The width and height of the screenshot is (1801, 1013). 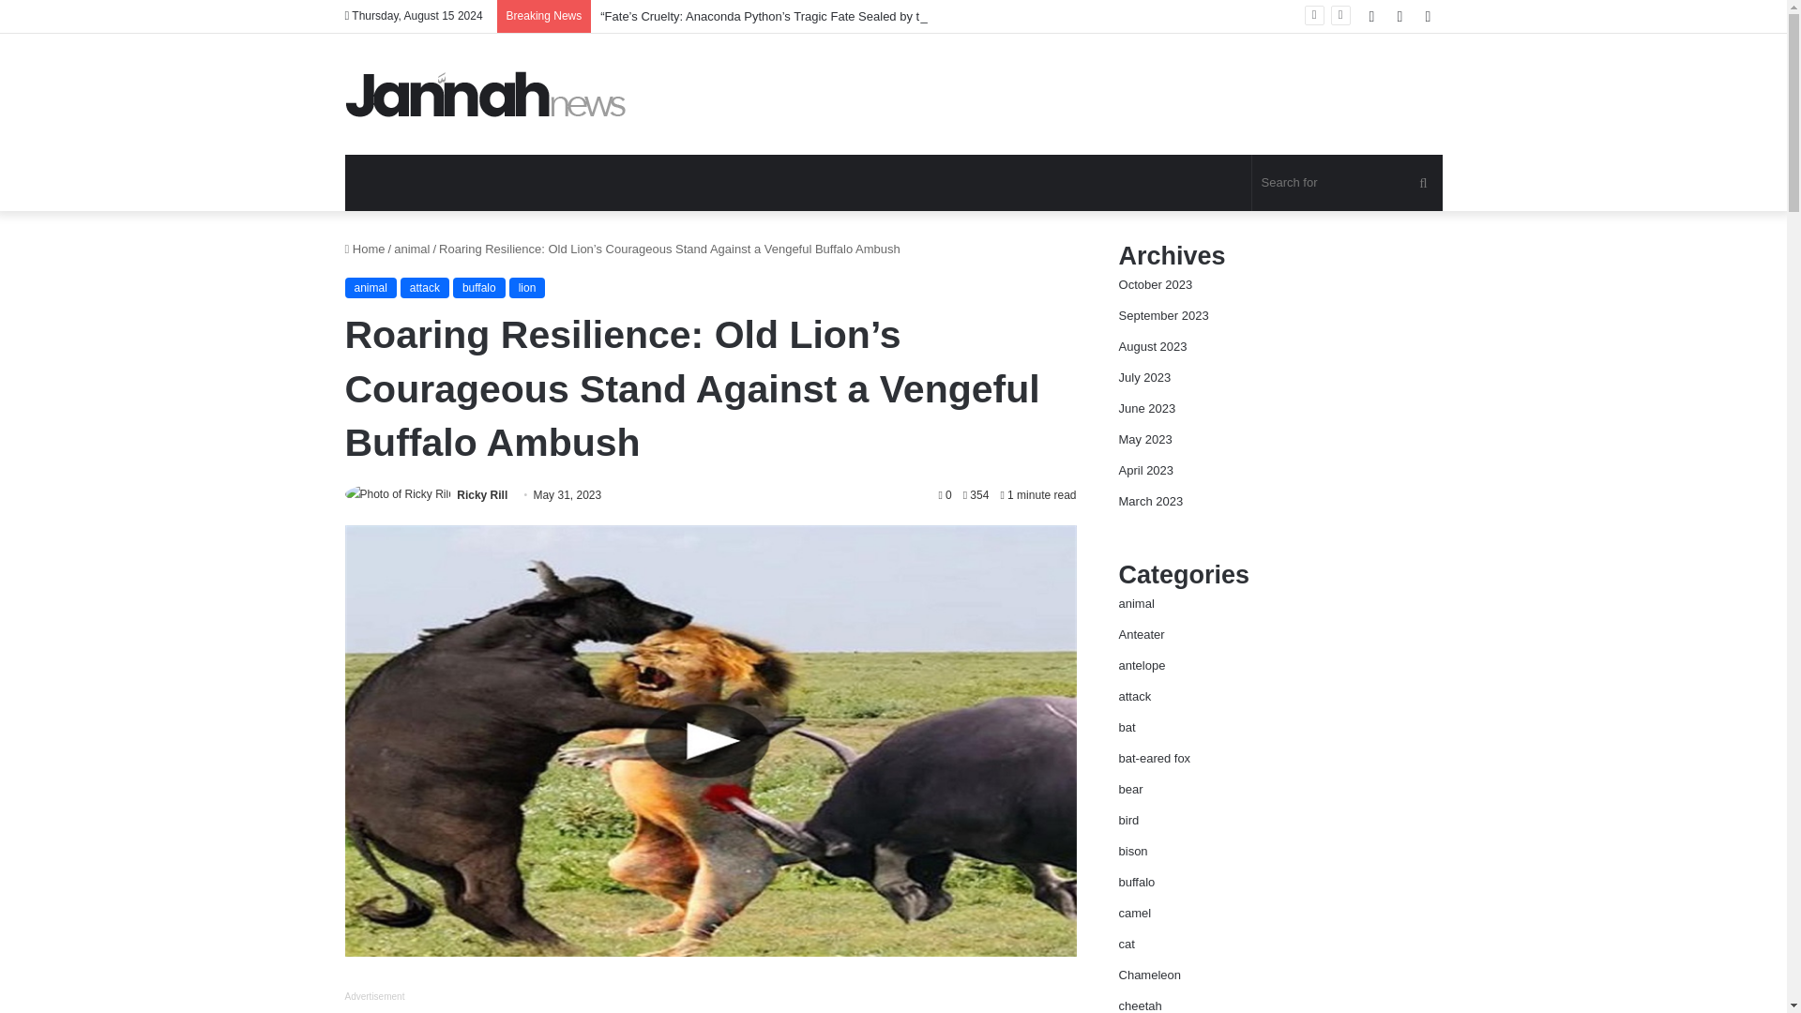 I want to click on attack, so click(x=424, y=287).